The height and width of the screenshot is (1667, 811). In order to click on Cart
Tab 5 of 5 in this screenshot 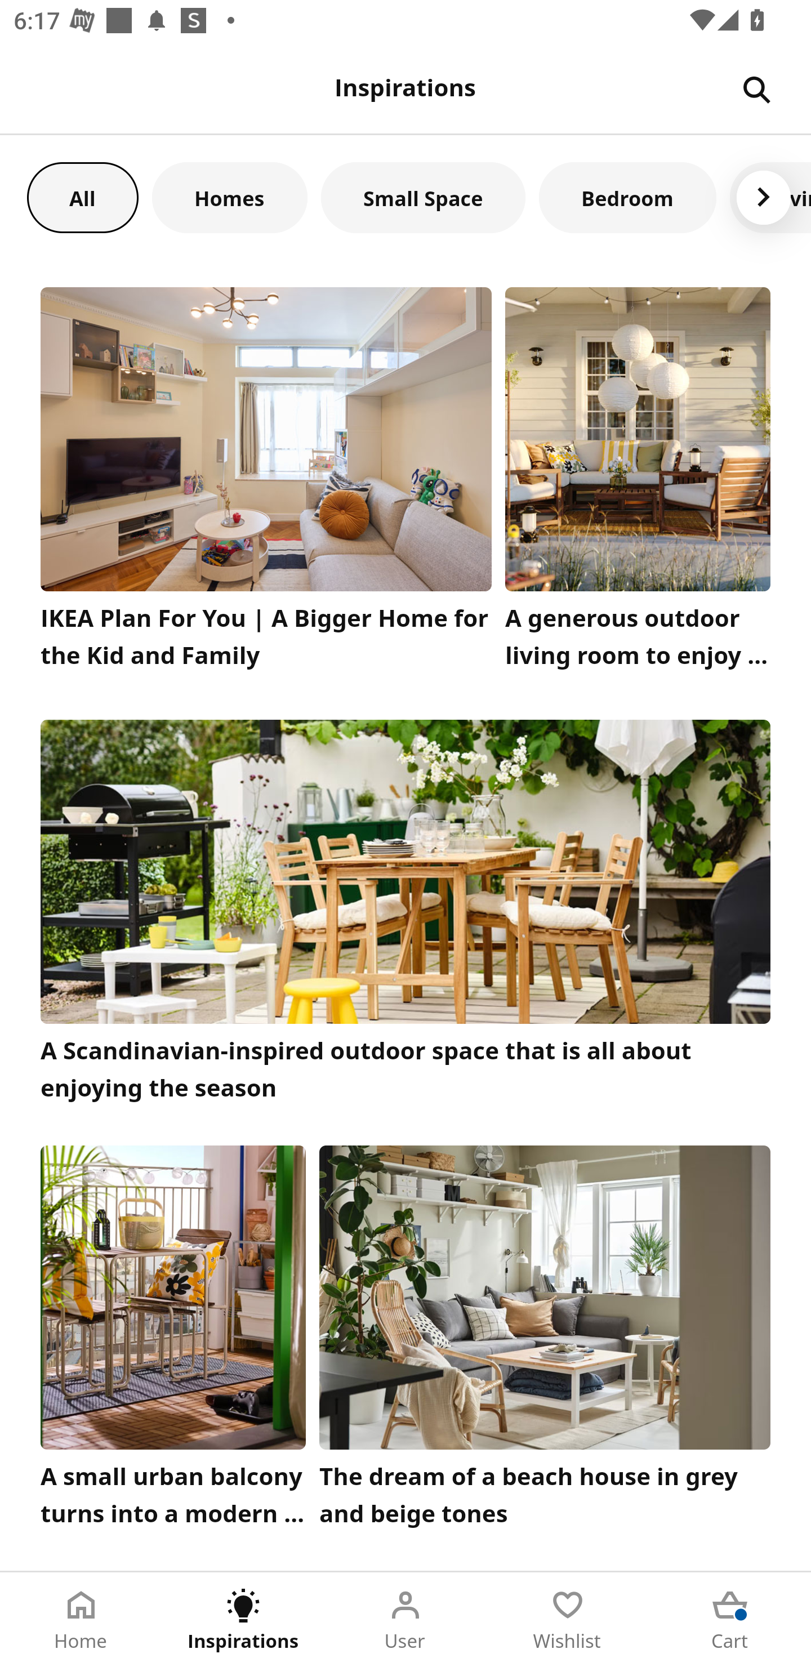, I will do `click(730, 1620)`.